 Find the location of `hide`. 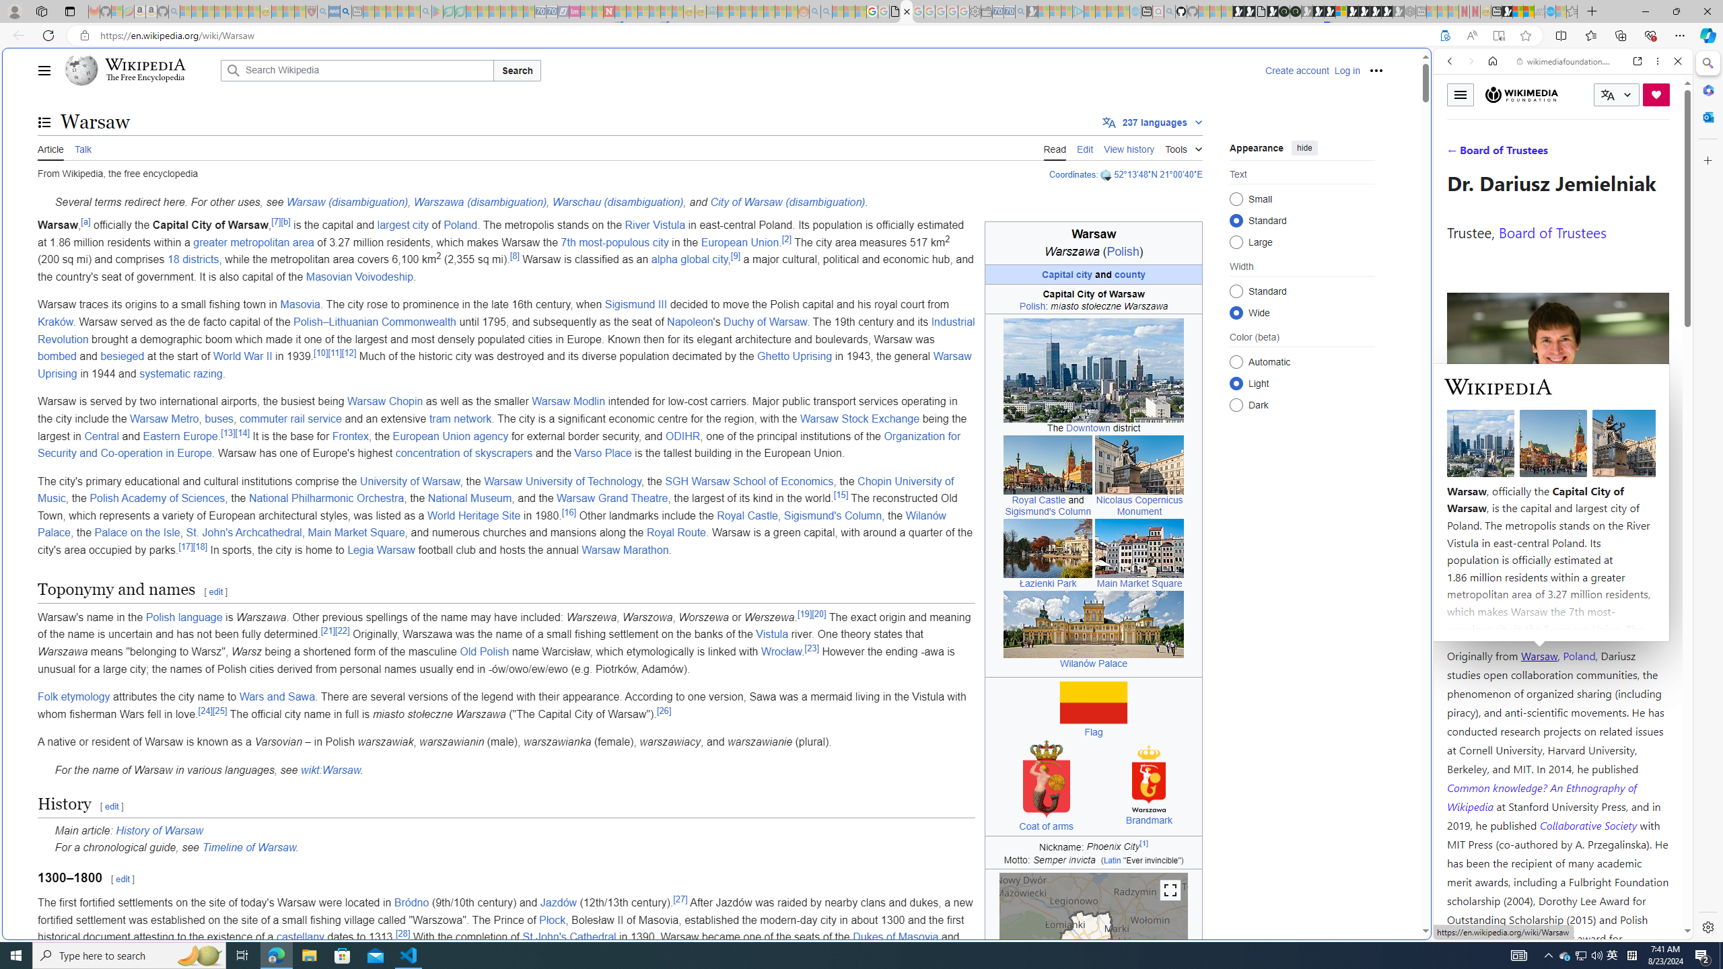

hide is located at coordinates (1305, 147).